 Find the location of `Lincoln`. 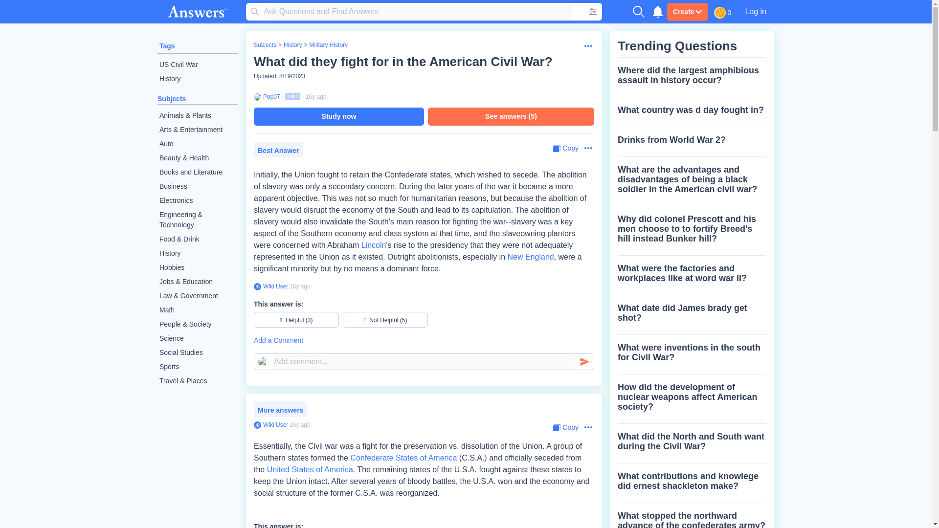

Lincoln is located at coordinates (374, 244).